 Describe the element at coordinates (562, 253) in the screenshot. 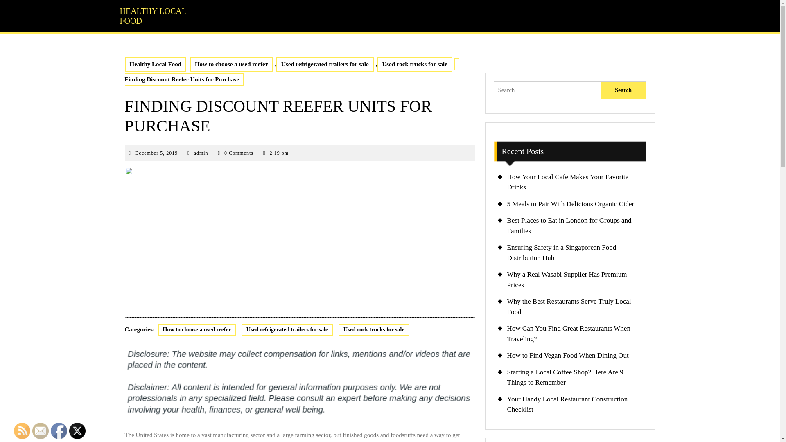

I see `Ensuring Safety in a Singaporean Food Distribution Hub` at that location.